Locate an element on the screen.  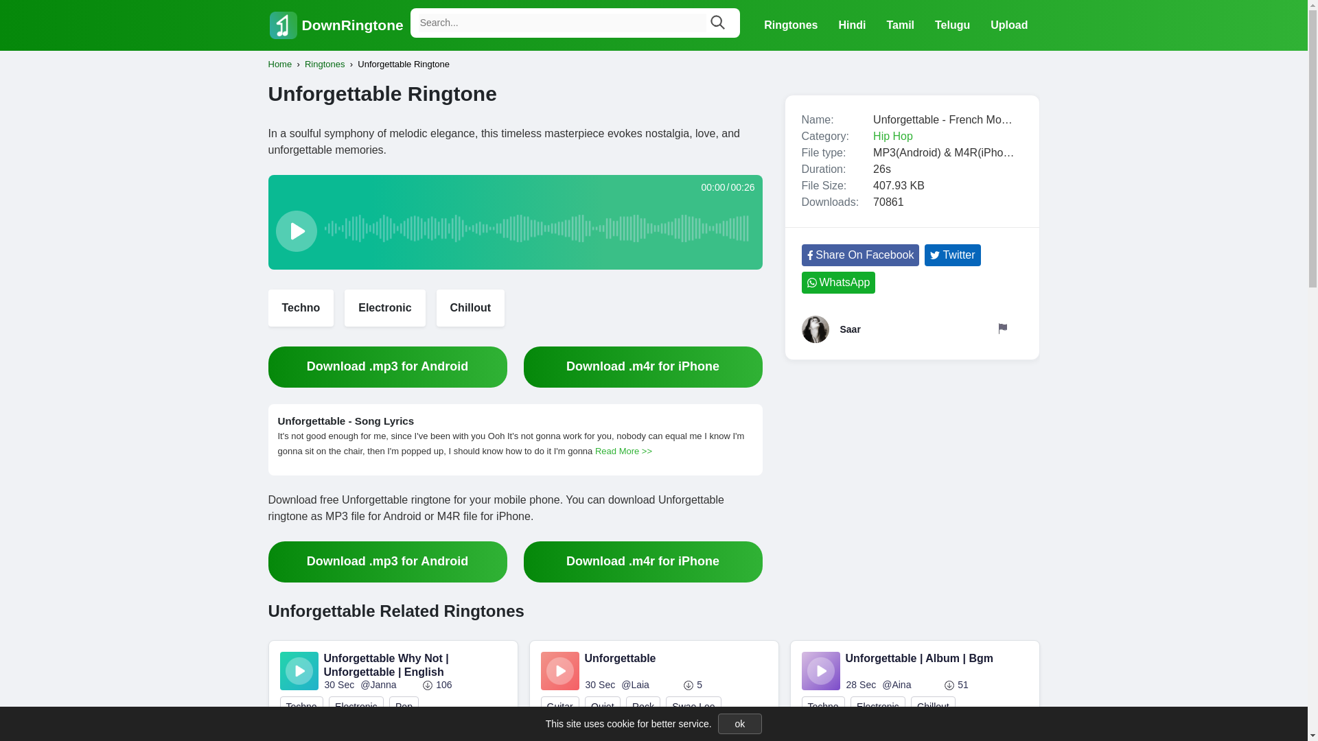
Twitter is located at coordinates (953, 255).